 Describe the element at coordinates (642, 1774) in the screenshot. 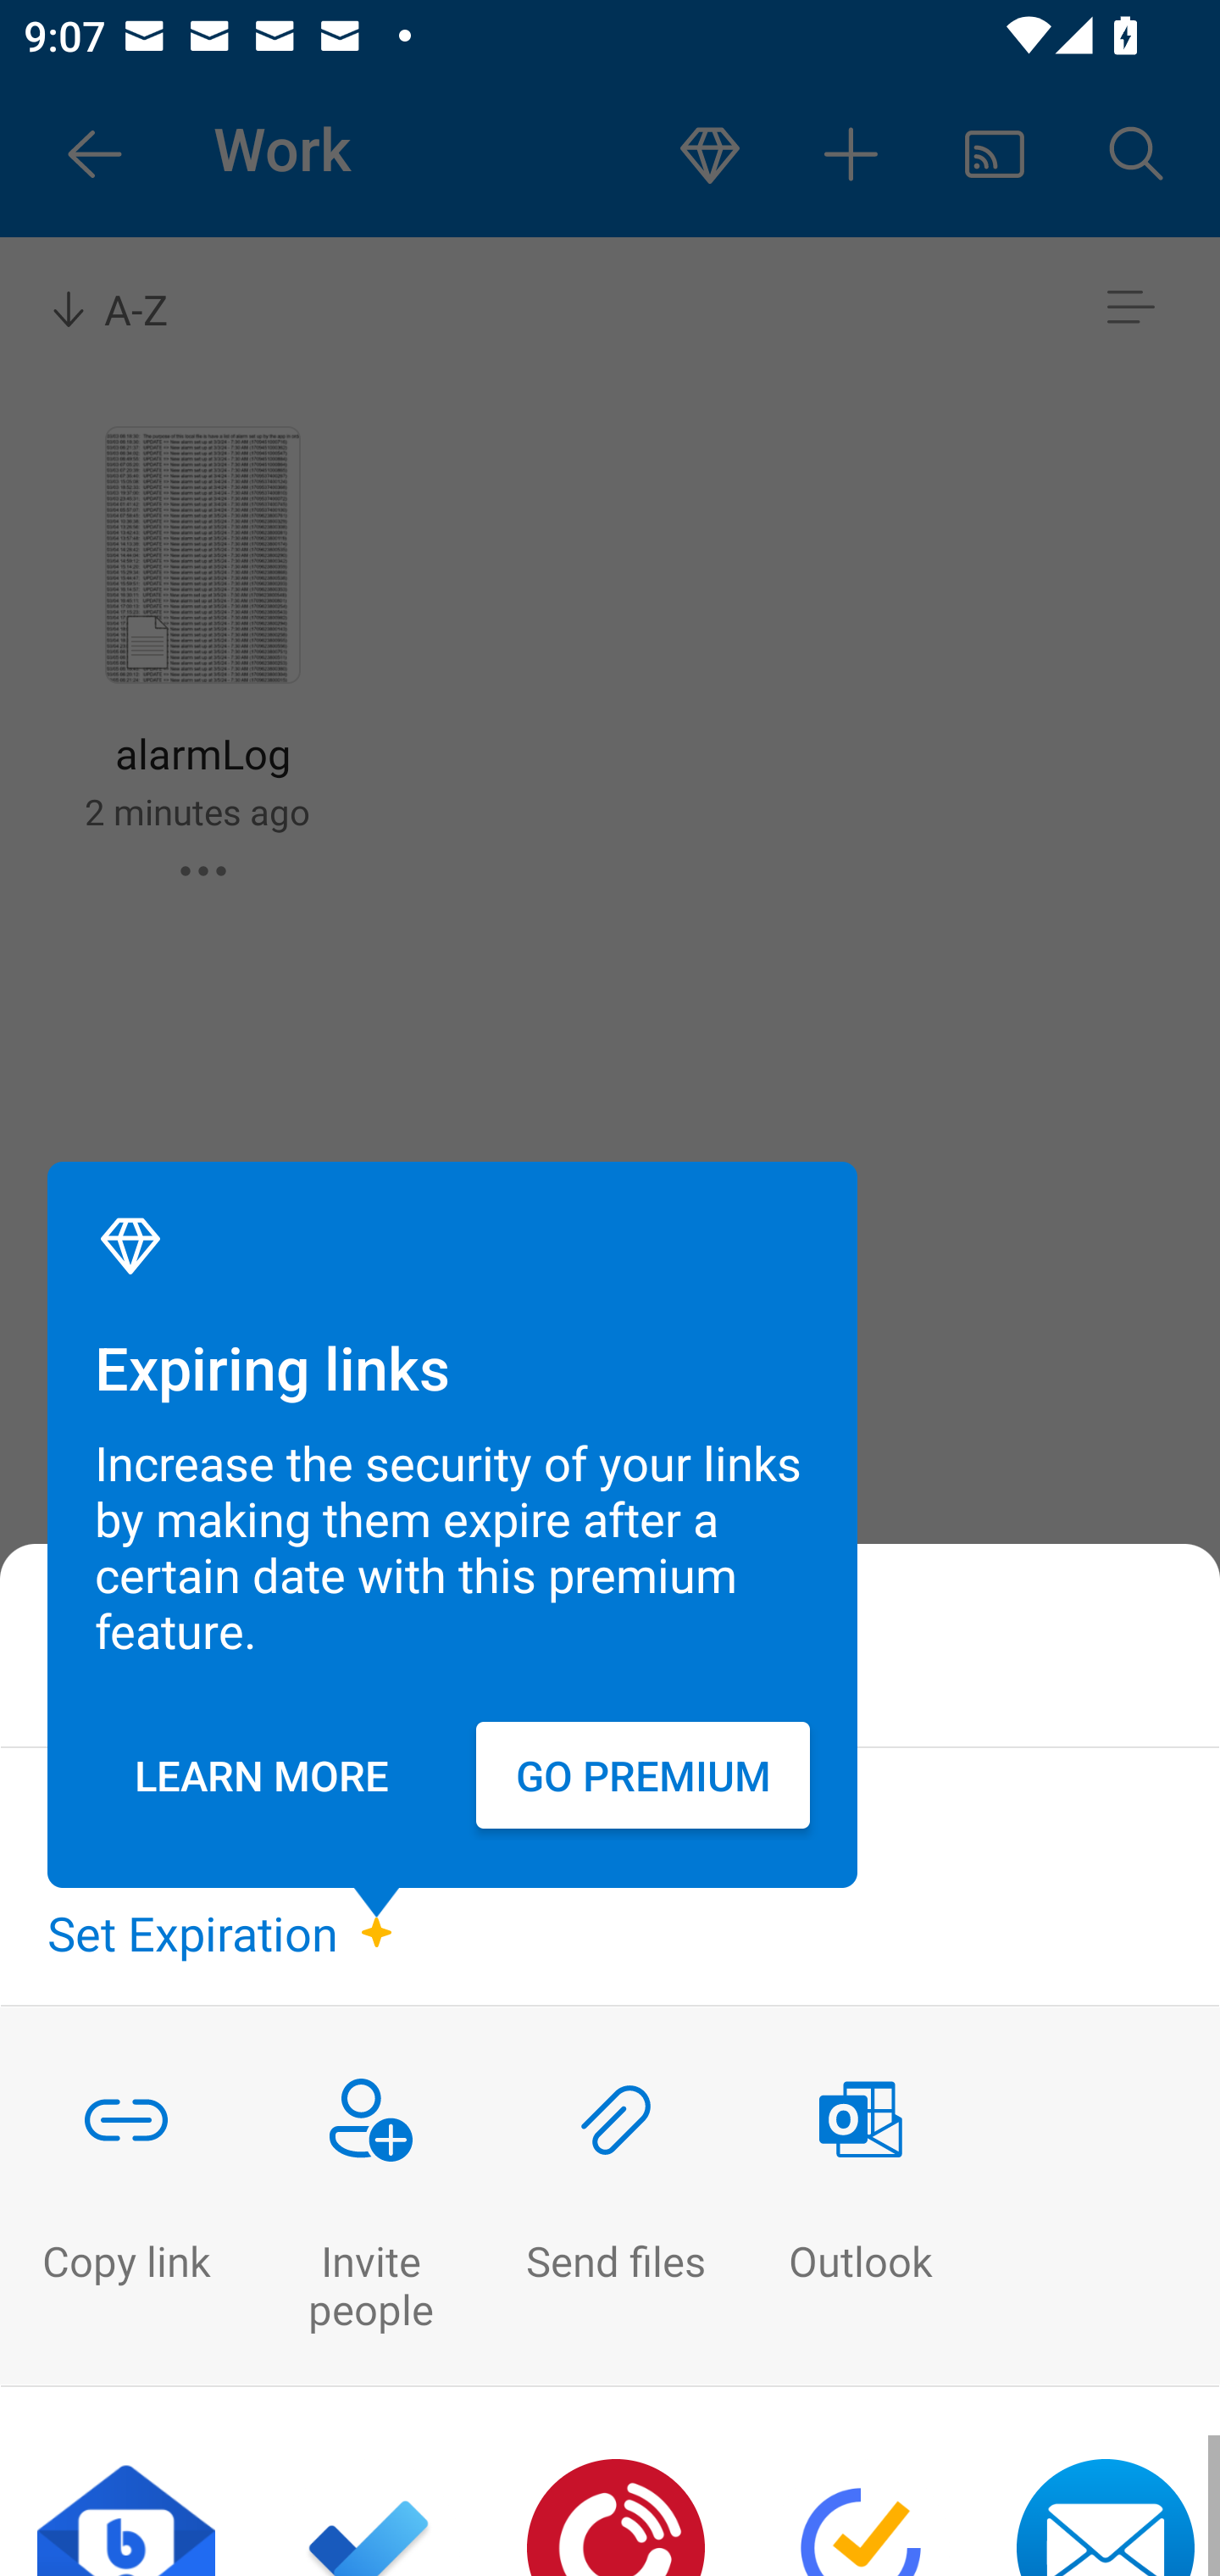

I see `GO PREMIUM Go premium` at that location.